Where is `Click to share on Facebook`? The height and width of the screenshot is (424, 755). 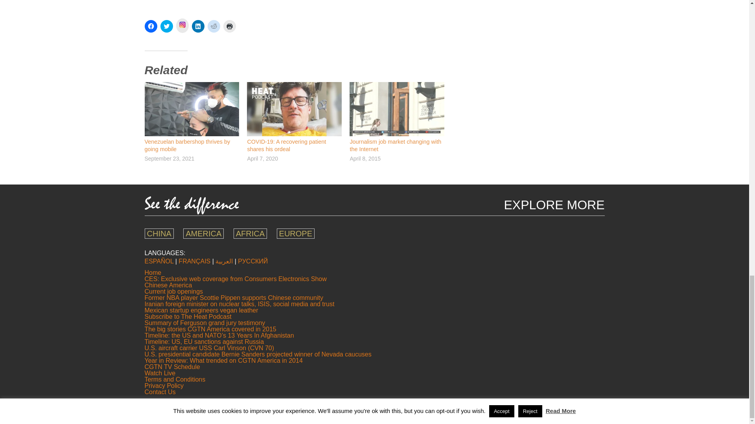
Click to share on Facebook is located at coordinates (151, 26).